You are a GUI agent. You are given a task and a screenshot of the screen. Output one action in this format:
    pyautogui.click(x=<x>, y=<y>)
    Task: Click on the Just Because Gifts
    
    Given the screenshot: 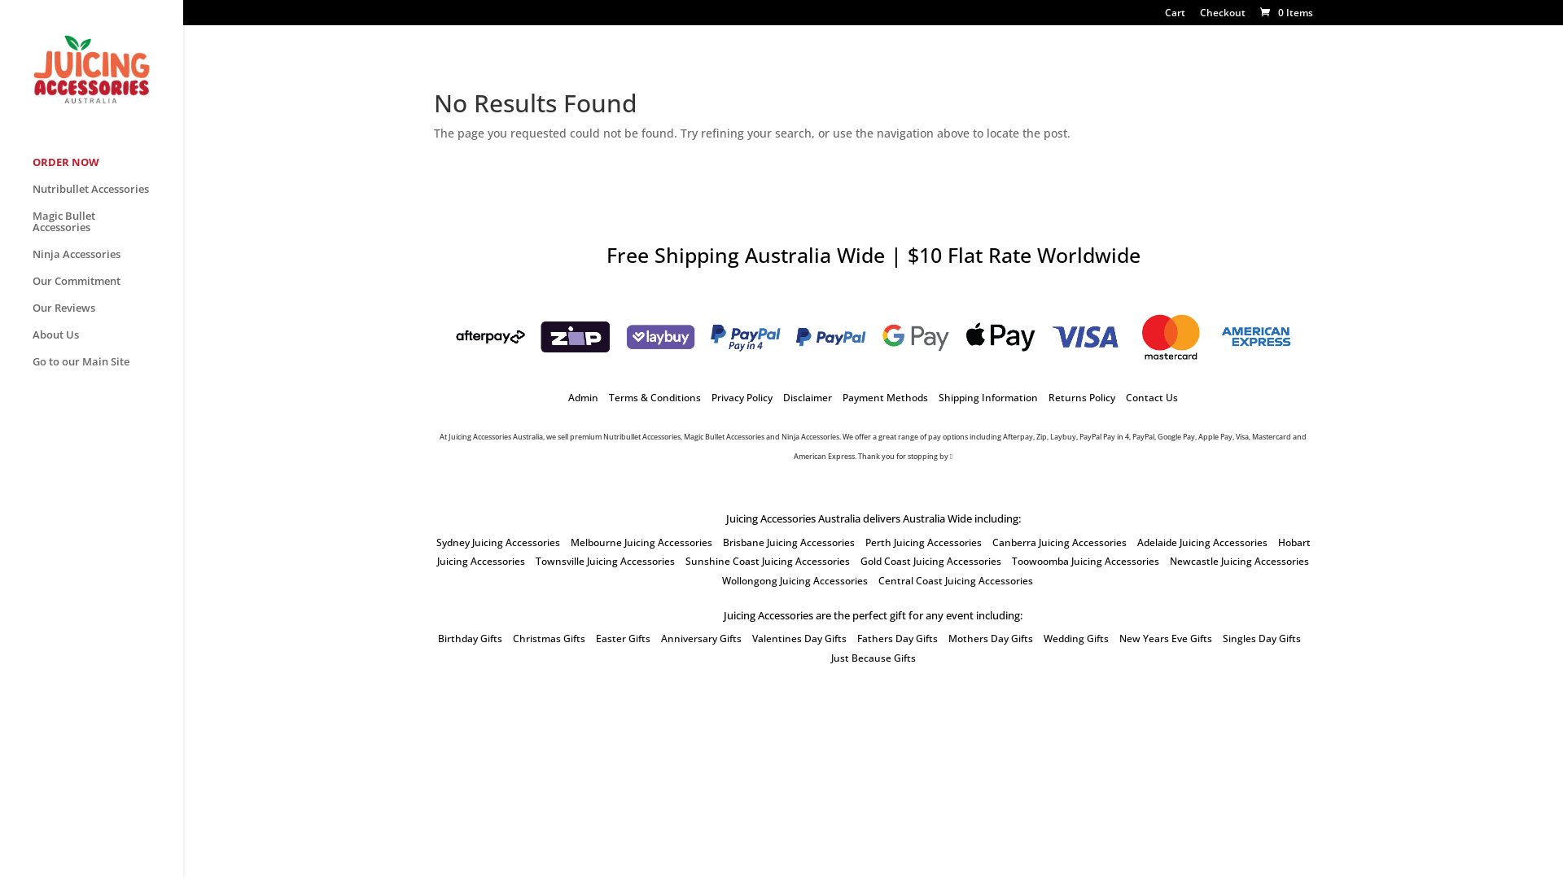 What is the action you would take?
    pyautogui.click(x=873, y=658)
    